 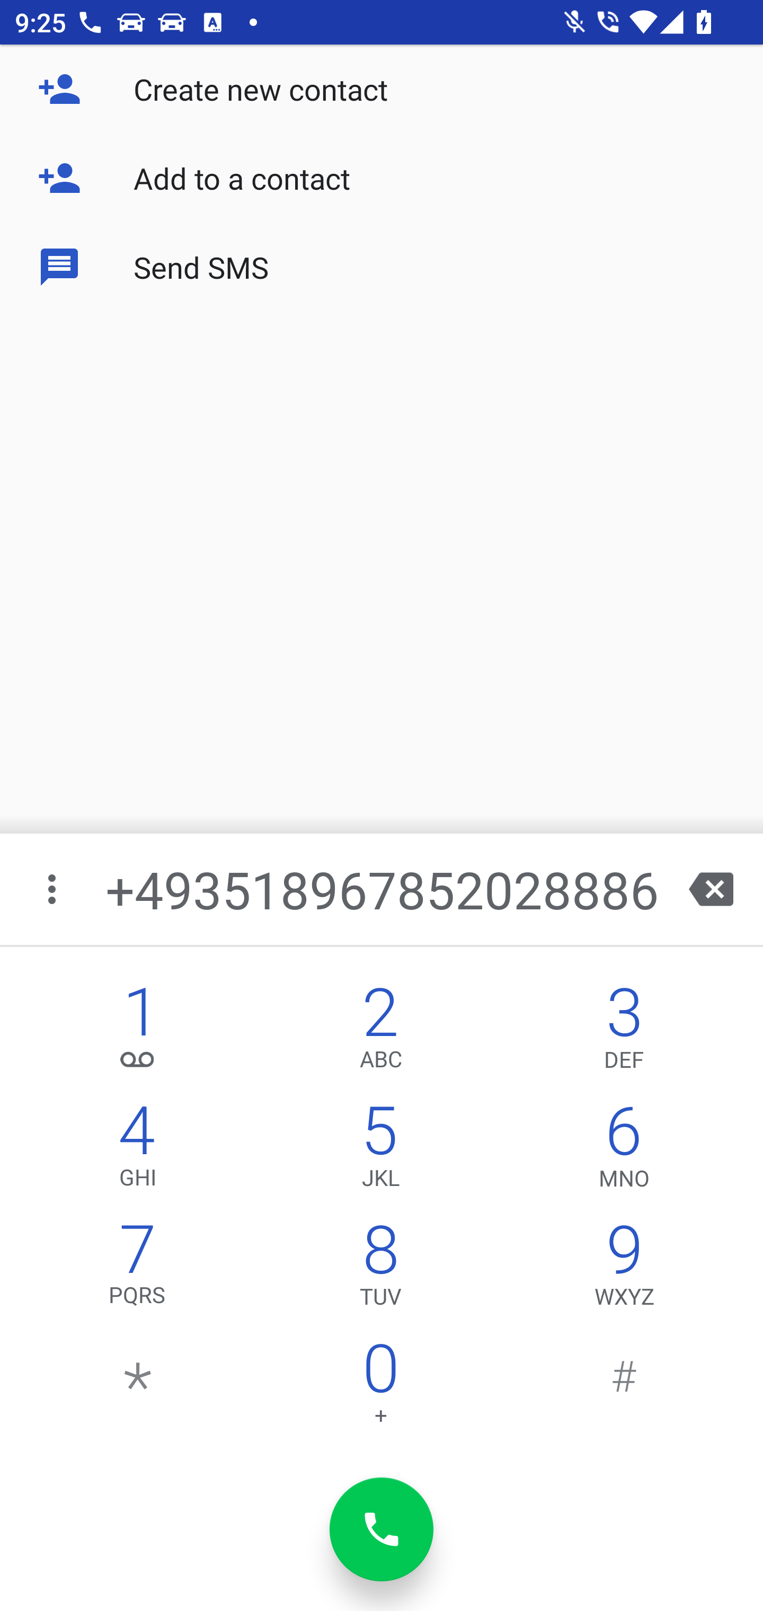 What do you see at coordinates (380, 1032) in the screenshot?
I see `2,ABC 2 ABC` at bounding box center [380, 1032].